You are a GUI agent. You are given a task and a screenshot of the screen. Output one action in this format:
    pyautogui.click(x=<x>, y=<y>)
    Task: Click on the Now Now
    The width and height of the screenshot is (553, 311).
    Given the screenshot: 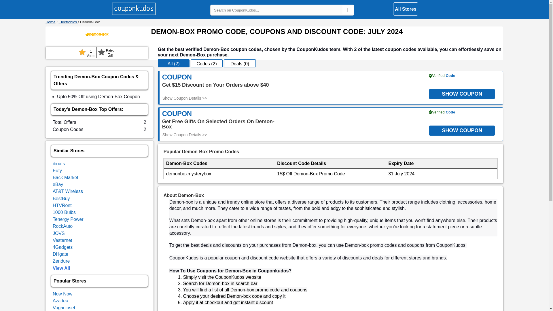 What is the action you would take?
    pyautogui.click(x=62, y=294)
    